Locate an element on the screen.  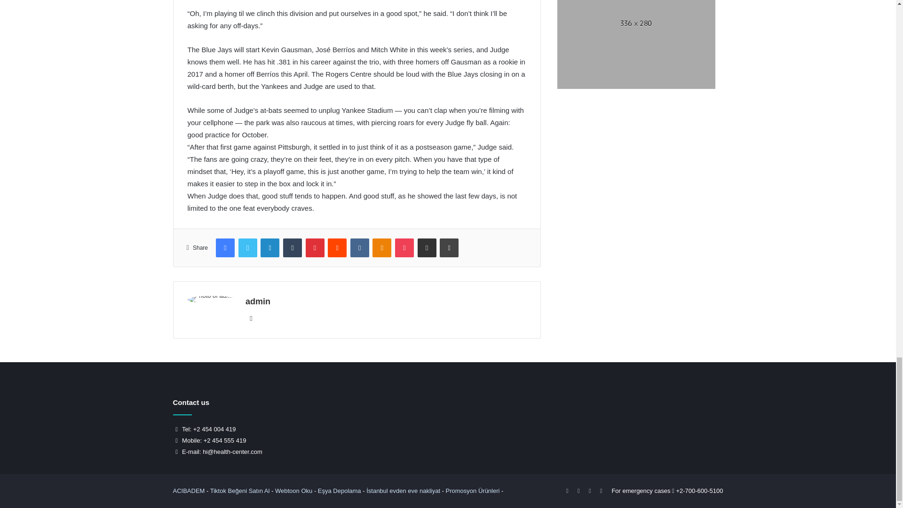
Reddit is located at coordinates (337, 247).